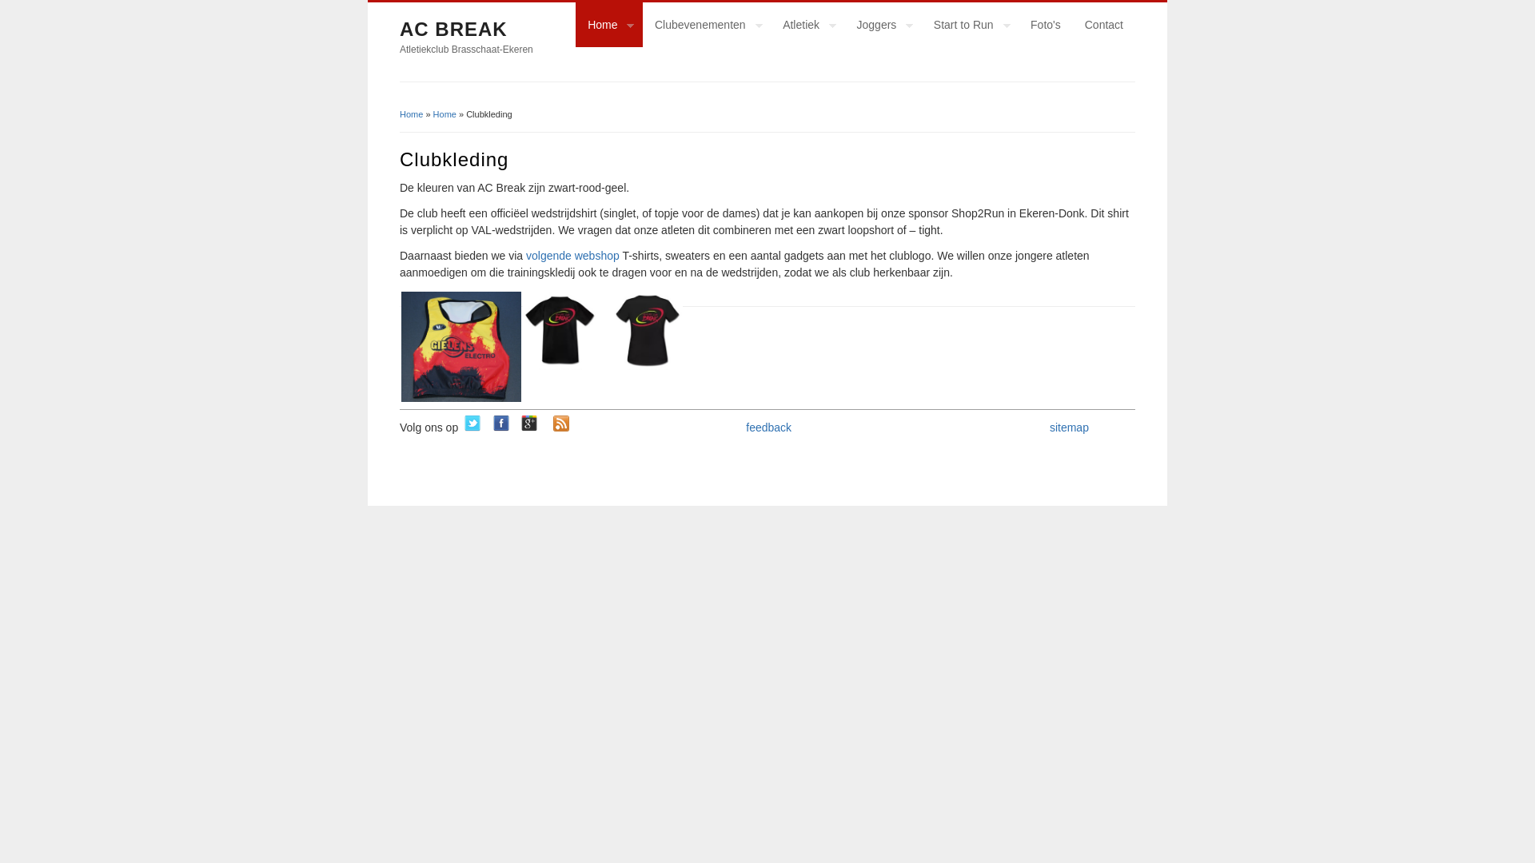 This screenshot has height=863, width=1535. What do you see at coordinates (1070, 428) in the screenshot?
I see `sitemap` at bounding box center [1070, 428].